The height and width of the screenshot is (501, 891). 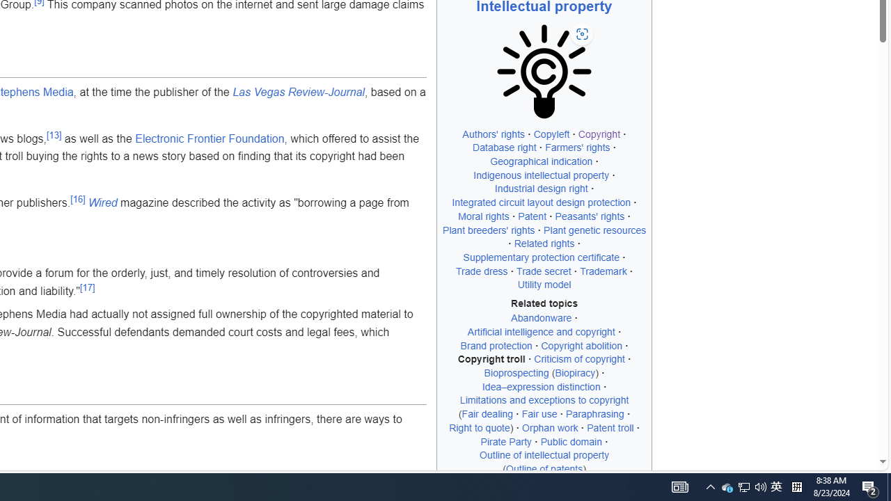 I want to click on Class: mw-file-element, so click(x=544, y=71).